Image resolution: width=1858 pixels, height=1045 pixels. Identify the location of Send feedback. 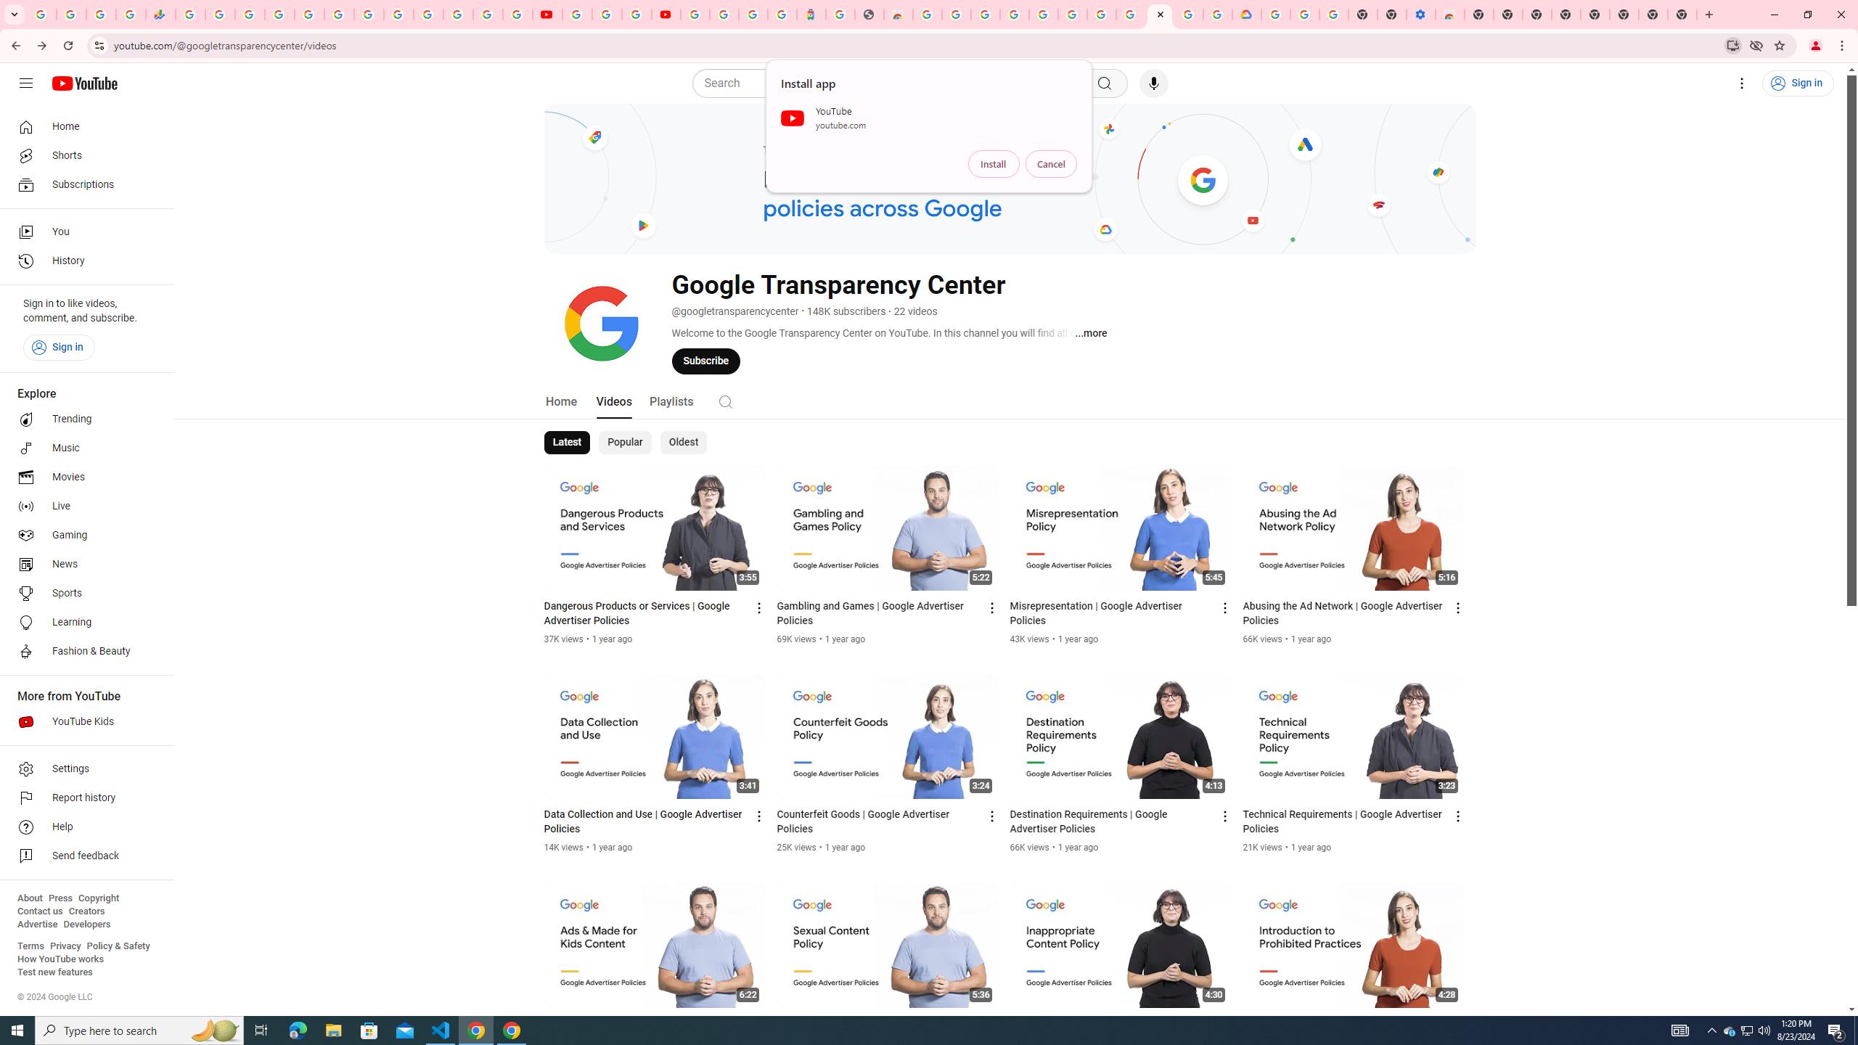
(83, 856).